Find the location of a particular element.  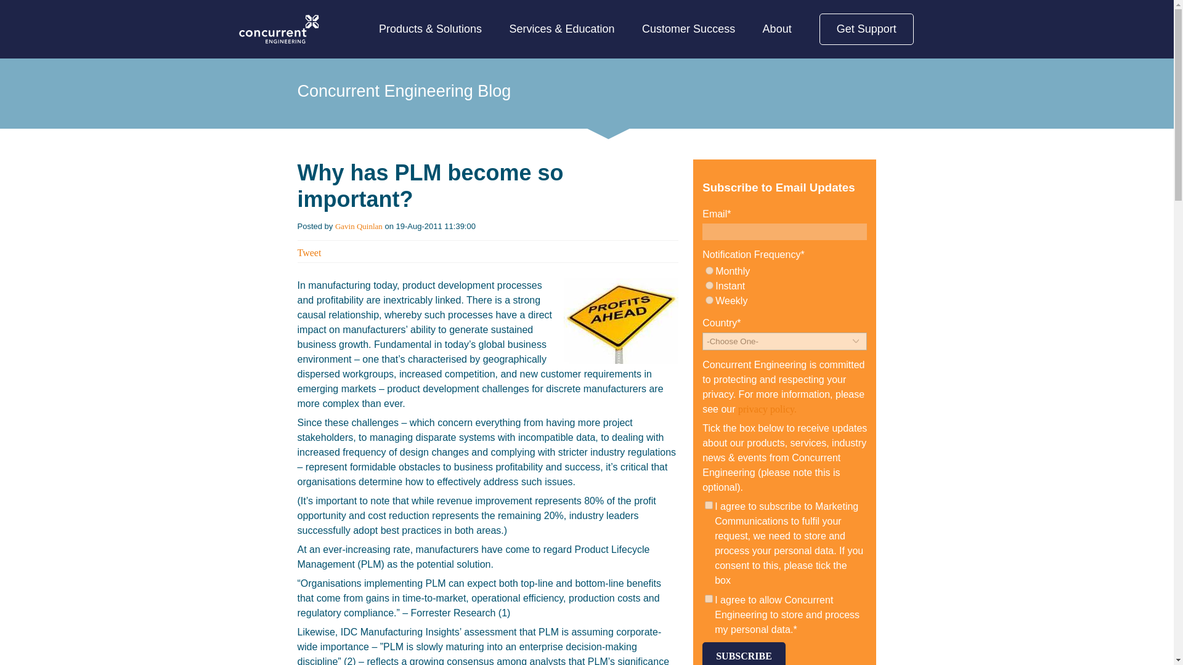

Subscribe is located at coordinates (744, 654).